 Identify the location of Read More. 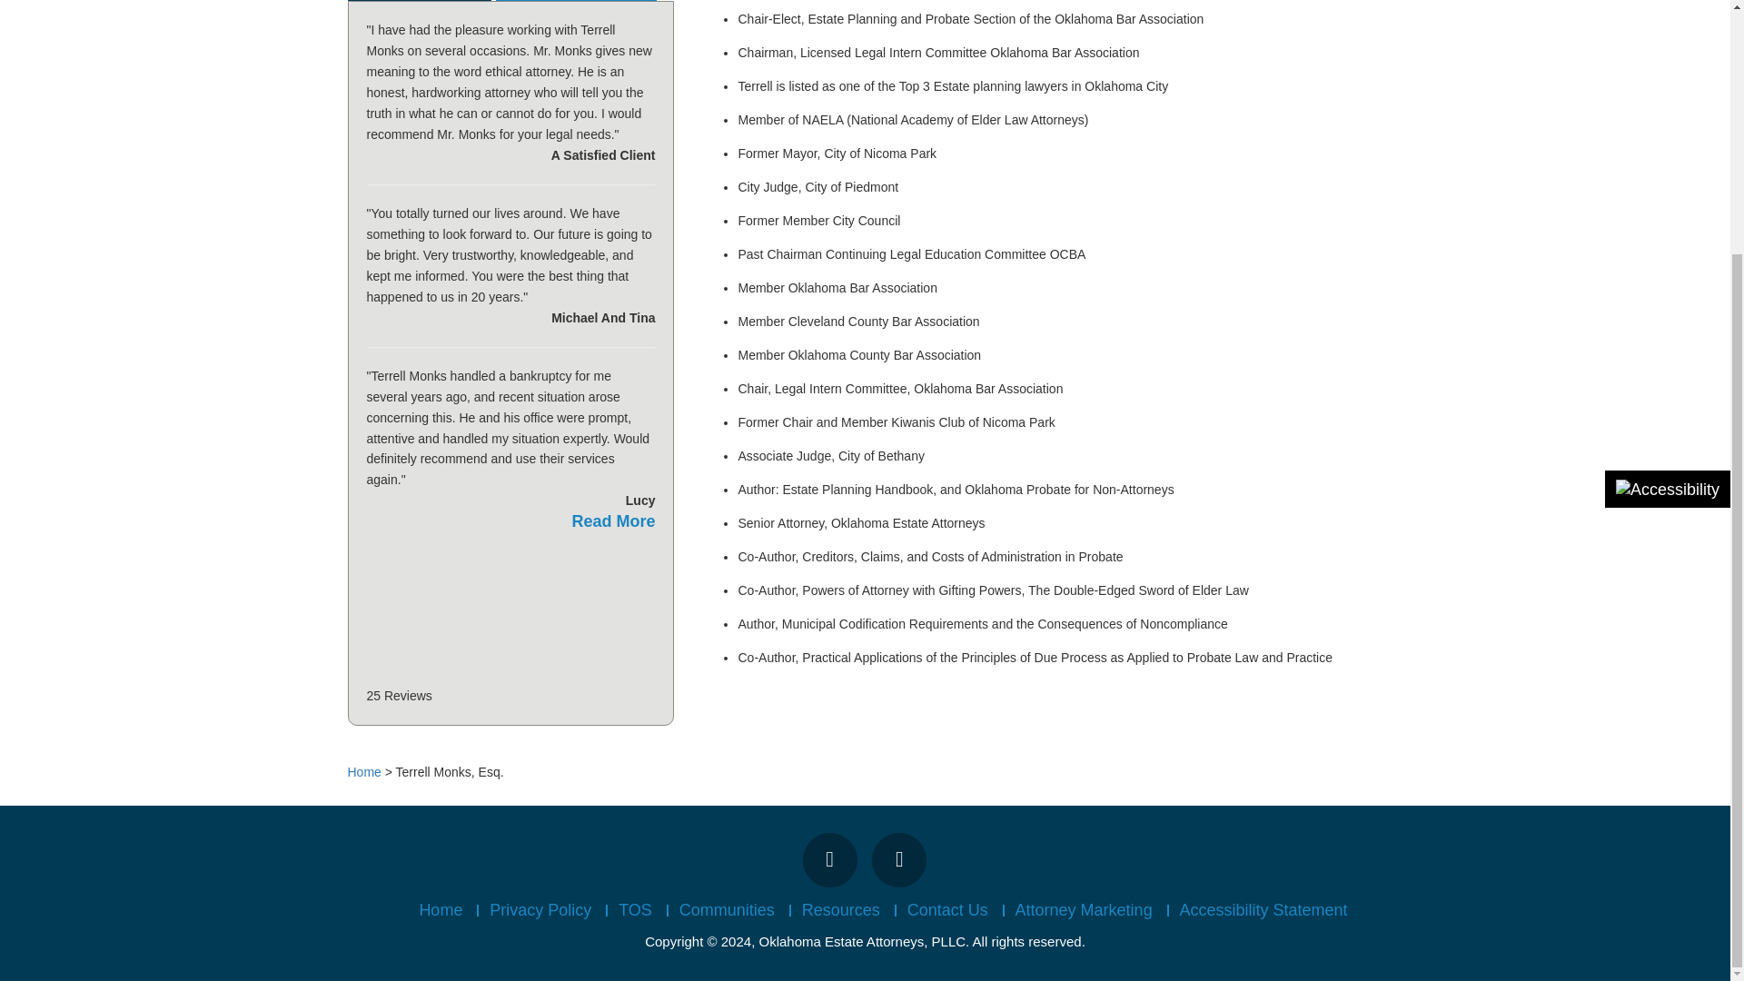
(613, 521).